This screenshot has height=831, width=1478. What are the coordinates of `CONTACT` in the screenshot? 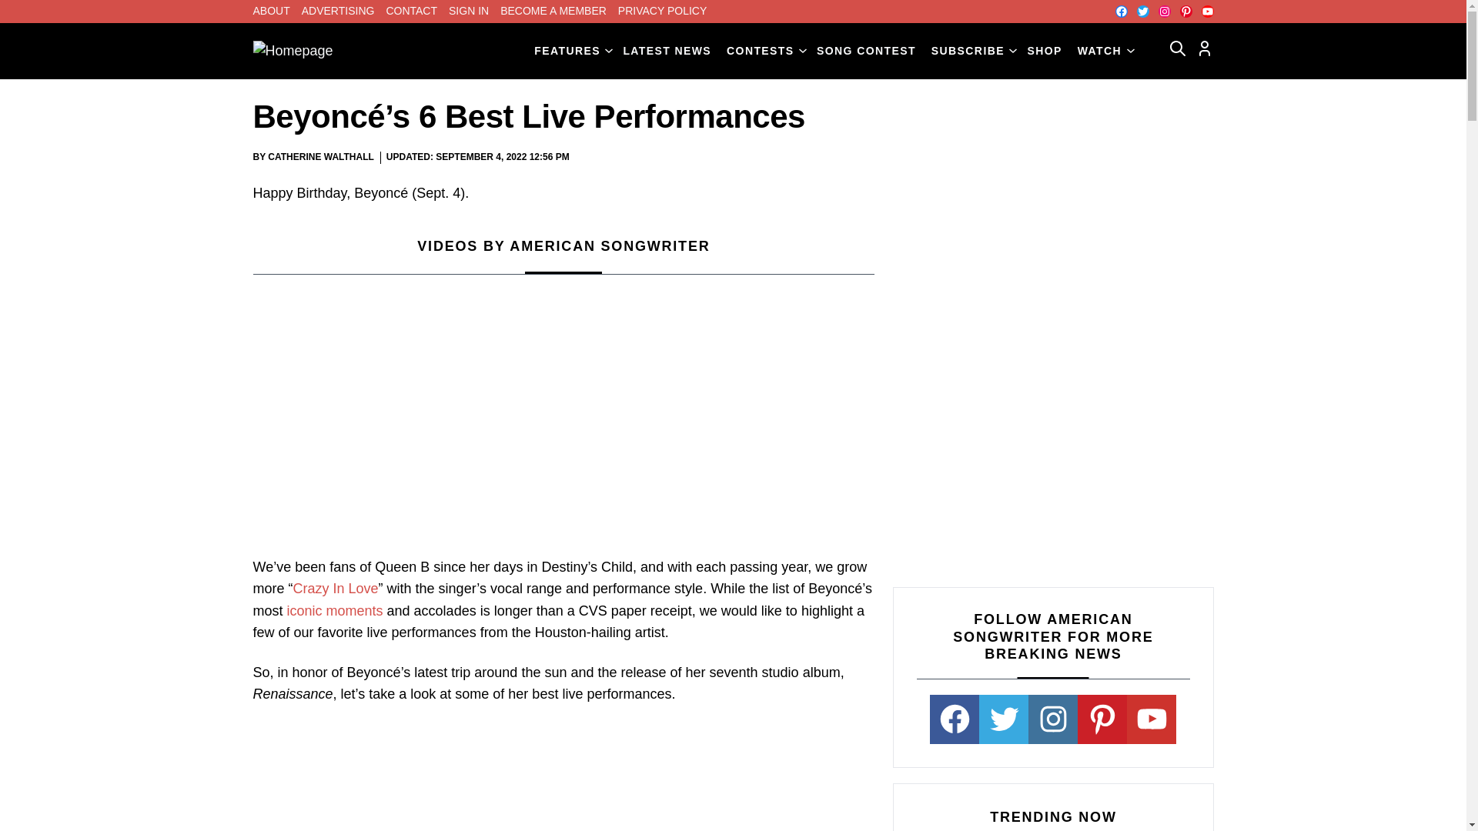 It's located at (411, 11).